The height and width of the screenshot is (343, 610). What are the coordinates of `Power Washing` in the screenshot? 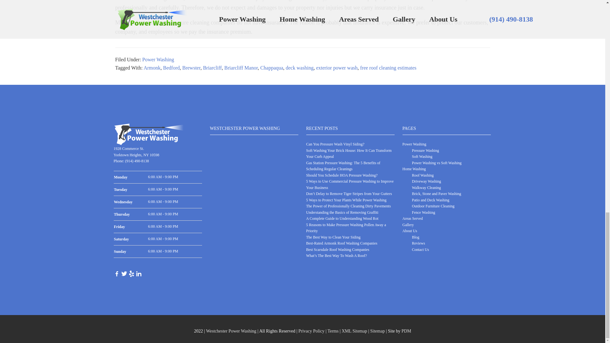 It's located at (158, 59).